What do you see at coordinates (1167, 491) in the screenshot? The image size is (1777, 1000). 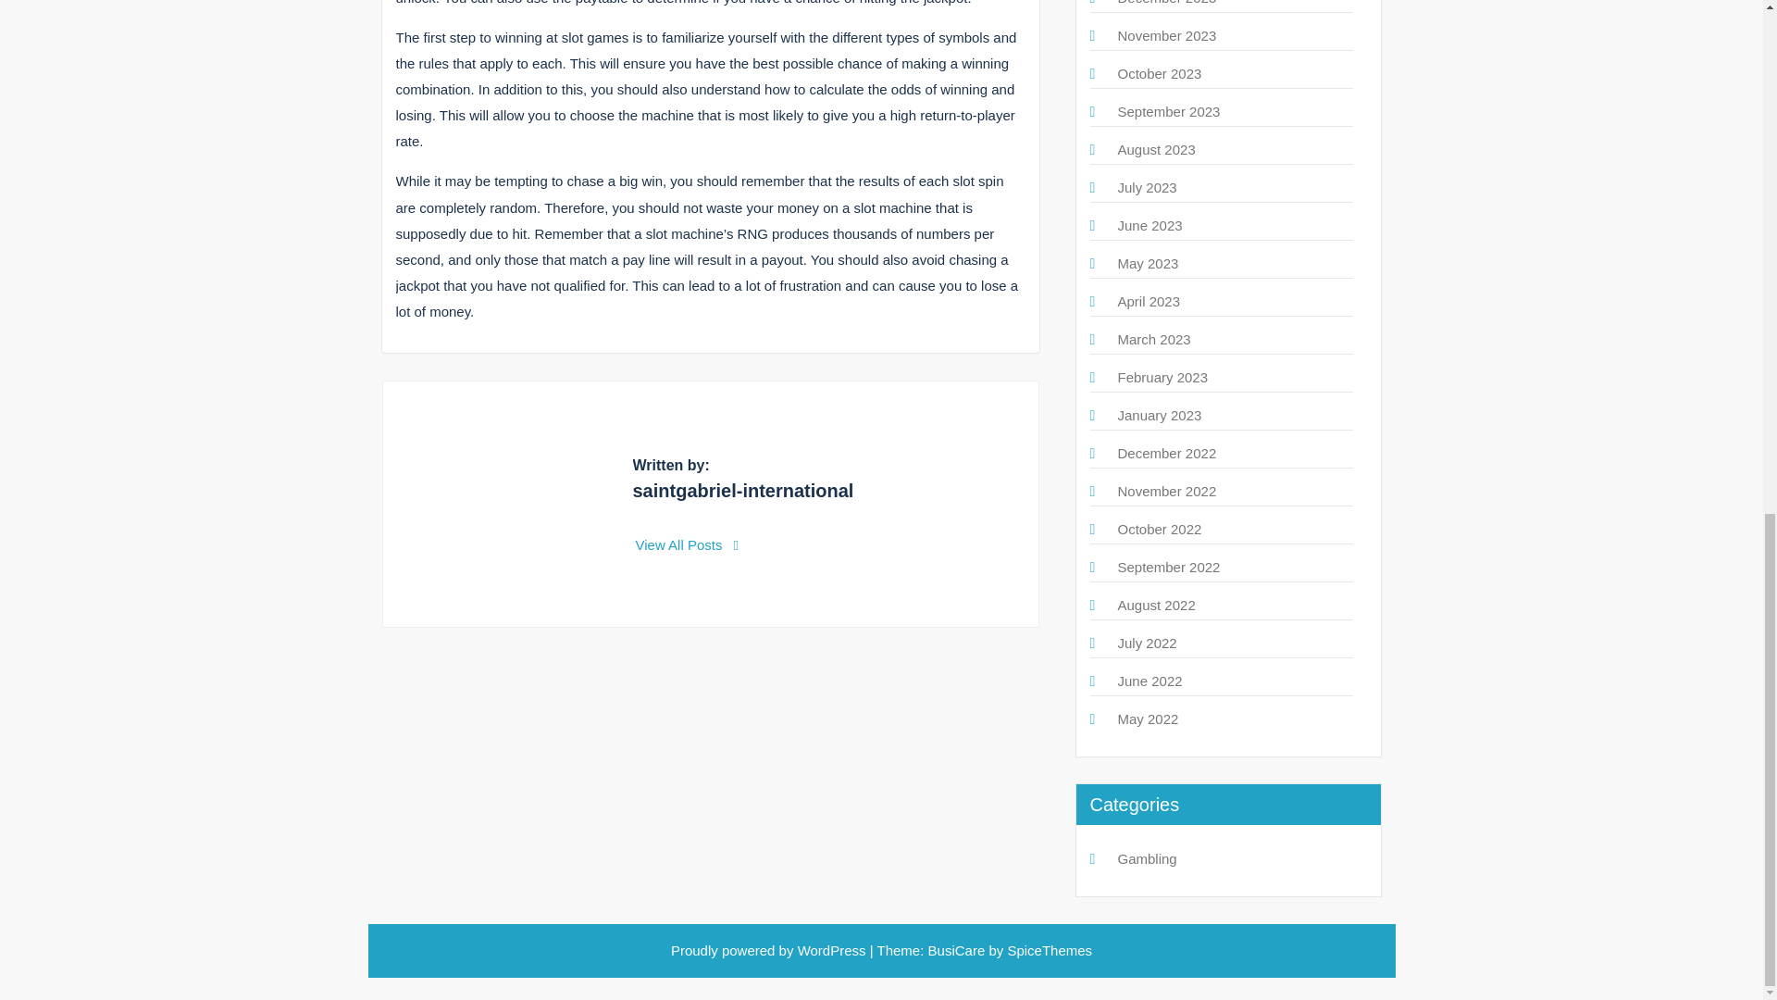 I see `November 2022` at bounding box center [1167, 491].